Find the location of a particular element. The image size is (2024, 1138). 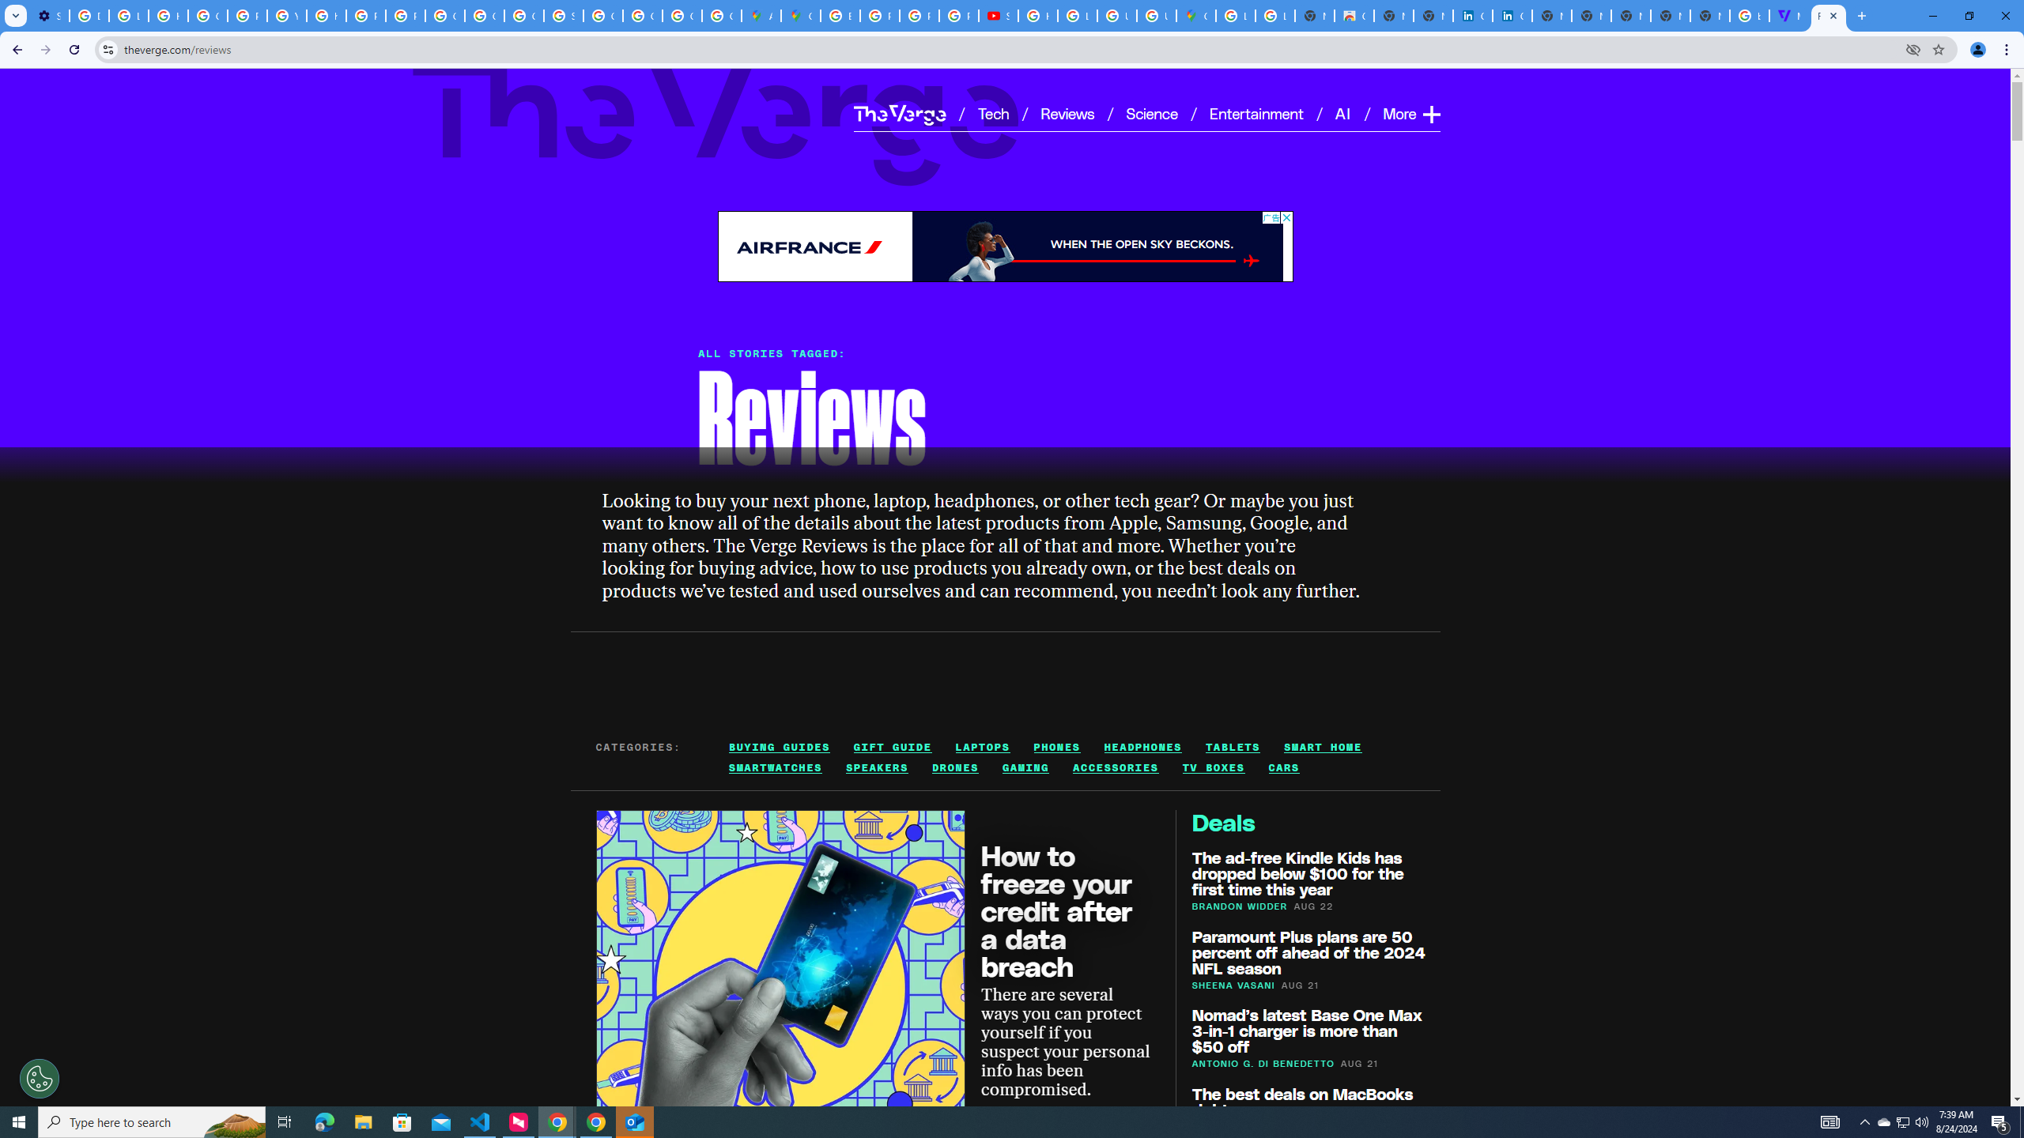

The best deals on MacBooks right now is located at coordinates (1301, 1100).